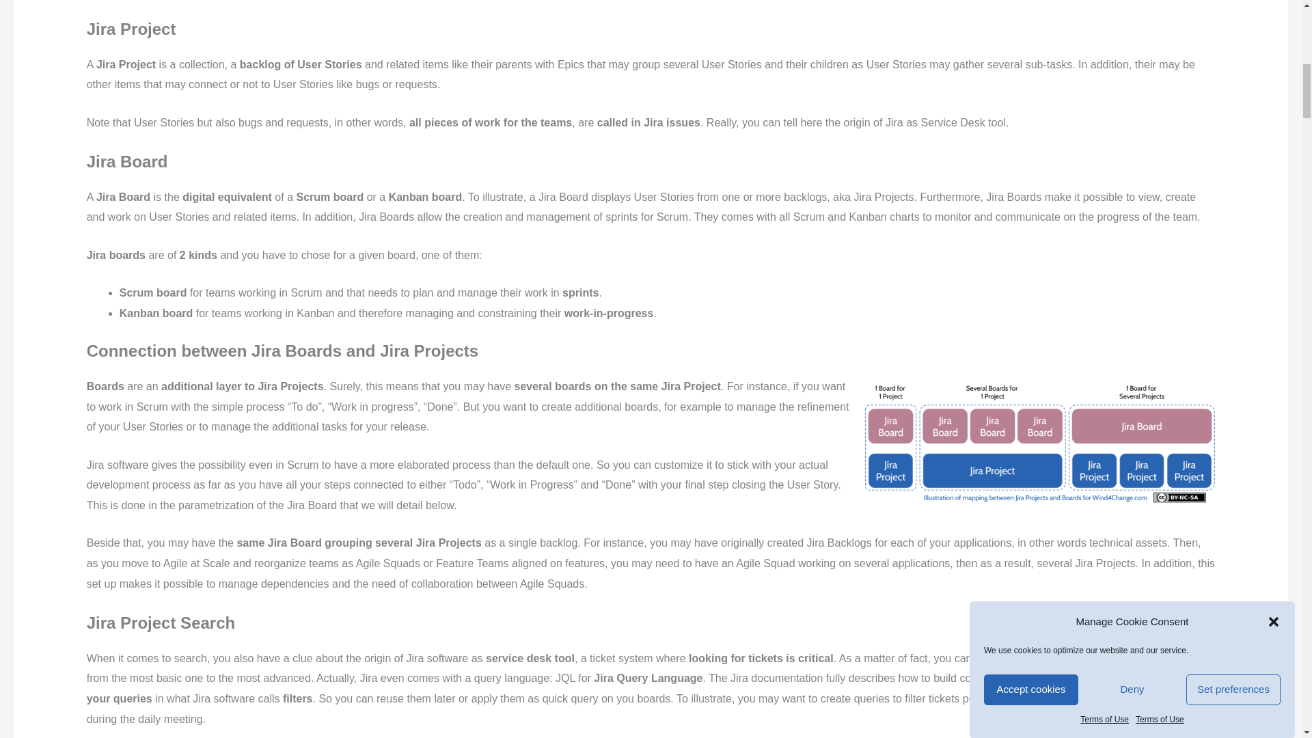 The width and height of the screenshot is (1312, 738). Describe the element at coordinates (1132, 197) in the screenshot. I see `Deny` at that location.